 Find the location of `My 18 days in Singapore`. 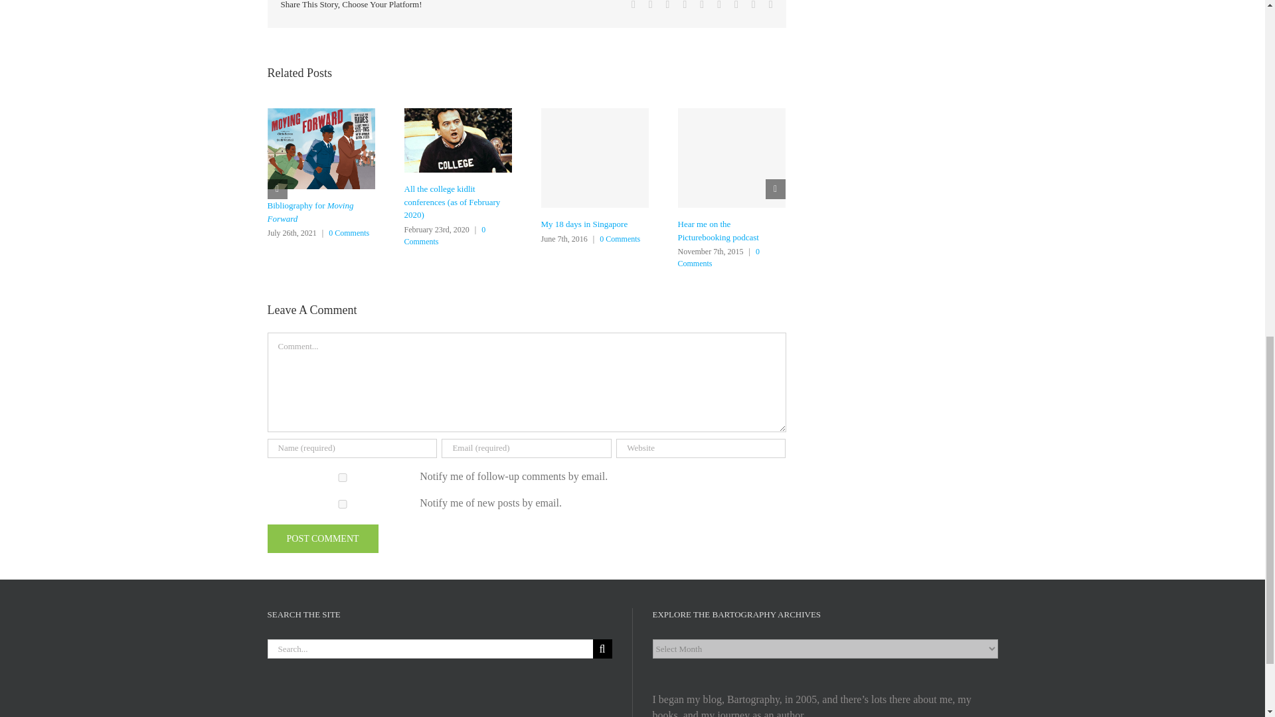

My 18 days in Singapore is located at coordinates (584, 224).